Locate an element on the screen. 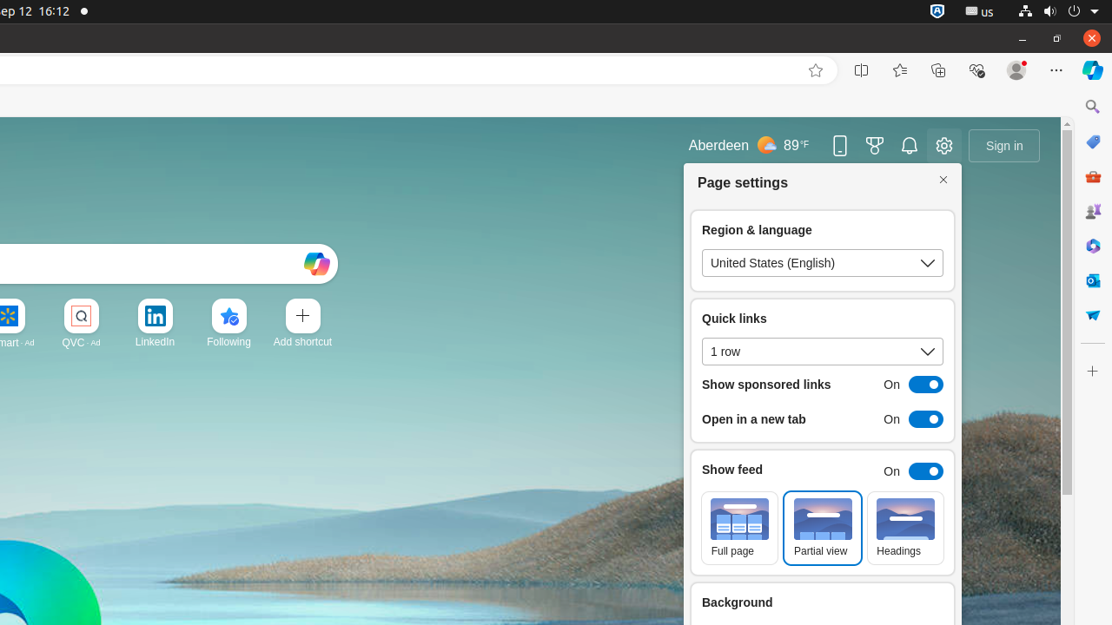  Copilot (Ctrl+Shift+.) is located at coordinates (1093, 70).